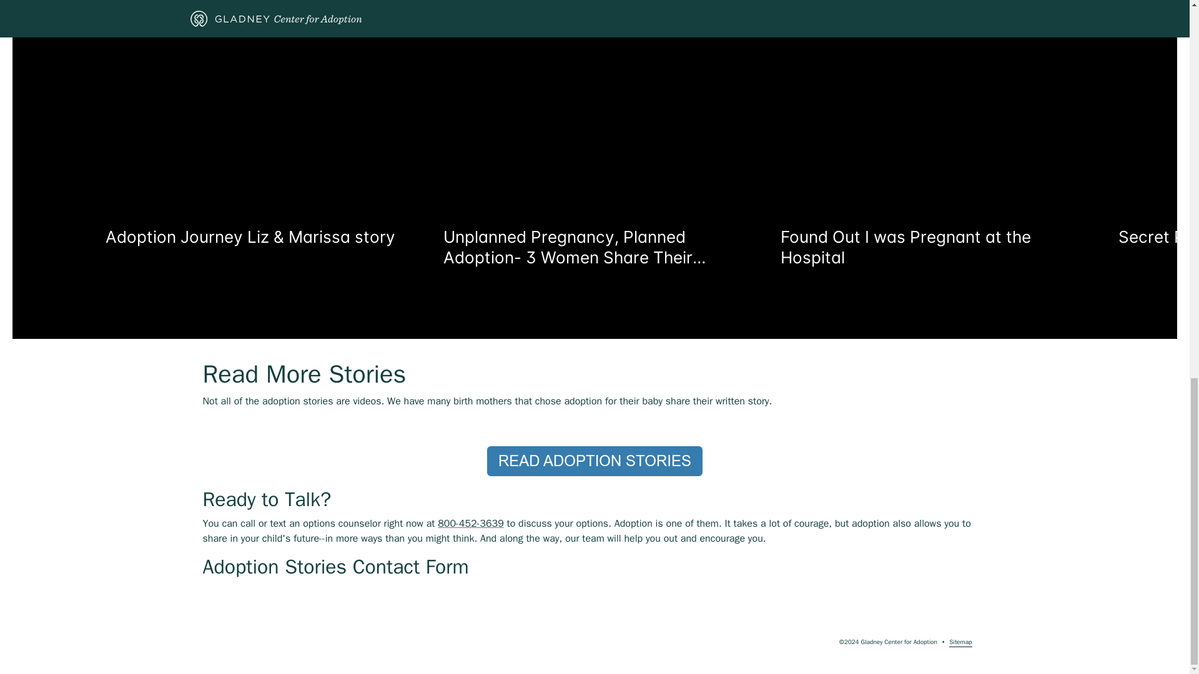  Describe the element at coordinates (925, 186) in the screenshot. I see `Found Out I was Pregnant at the Hospital` at that location.